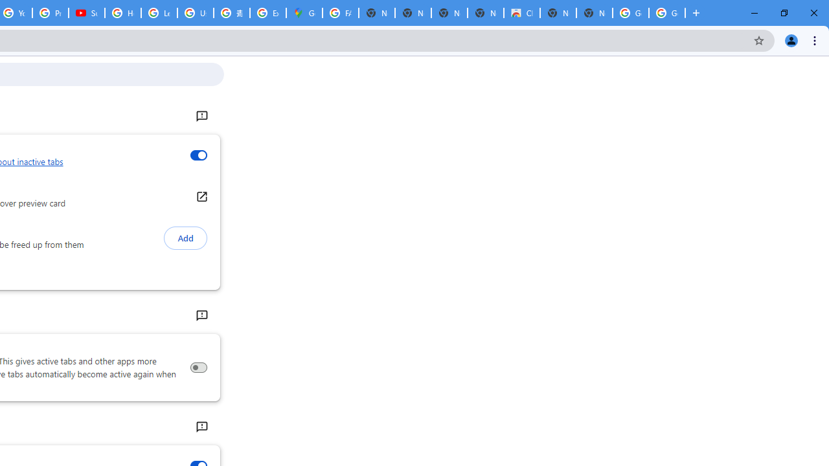  What do you see at coordinates (185, 238) in the screenshot?
I see `Add to the "always keep these sites active" list` at bounding box center [185, 238].